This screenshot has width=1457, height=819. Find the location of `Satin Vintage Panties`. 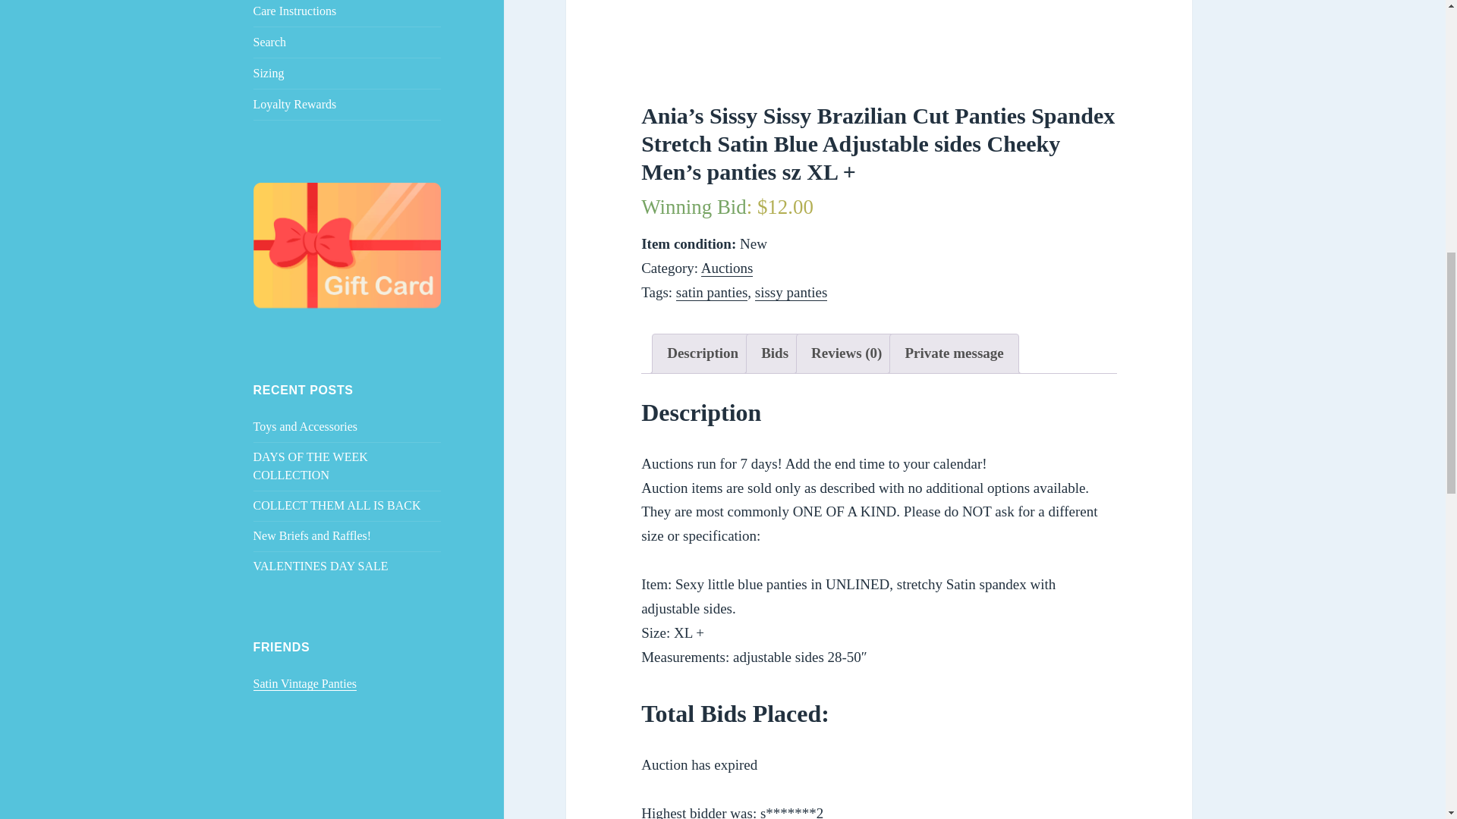

Satin Vintage Panties is located at coordinates (305, 684).